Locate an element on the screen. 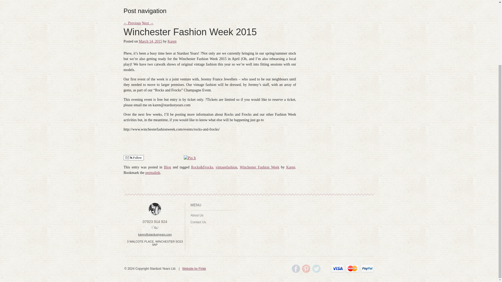  Email, RSS is located at coordinates (129, 158).